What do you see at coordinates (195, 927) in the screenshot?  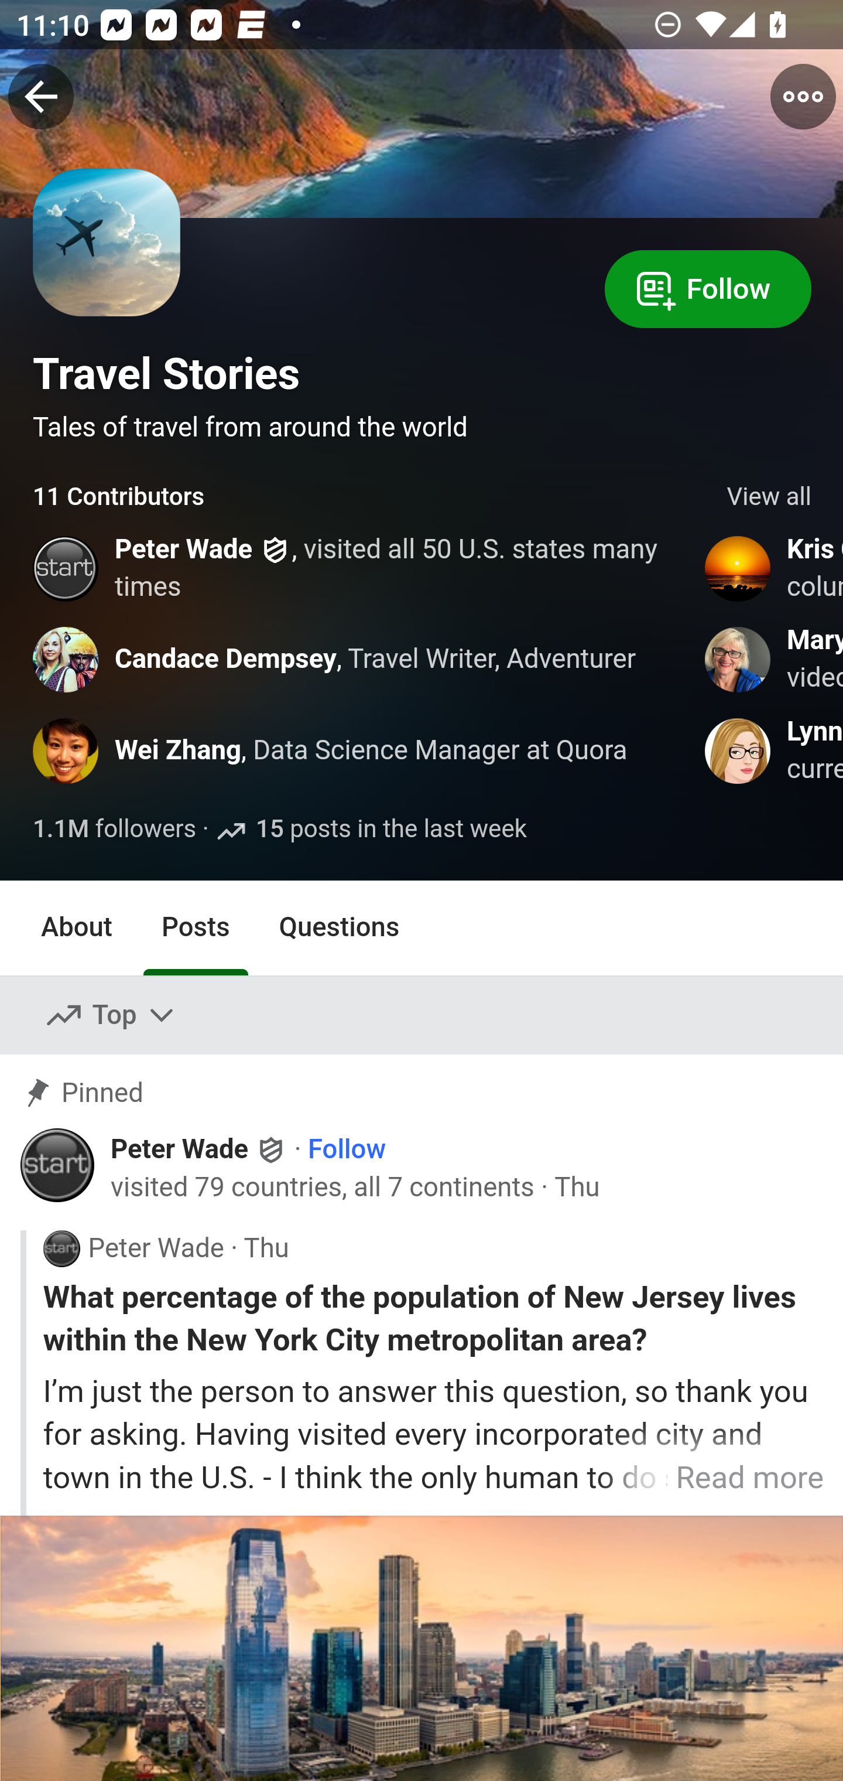 I see `Posts` at bounding box center [195, 927].